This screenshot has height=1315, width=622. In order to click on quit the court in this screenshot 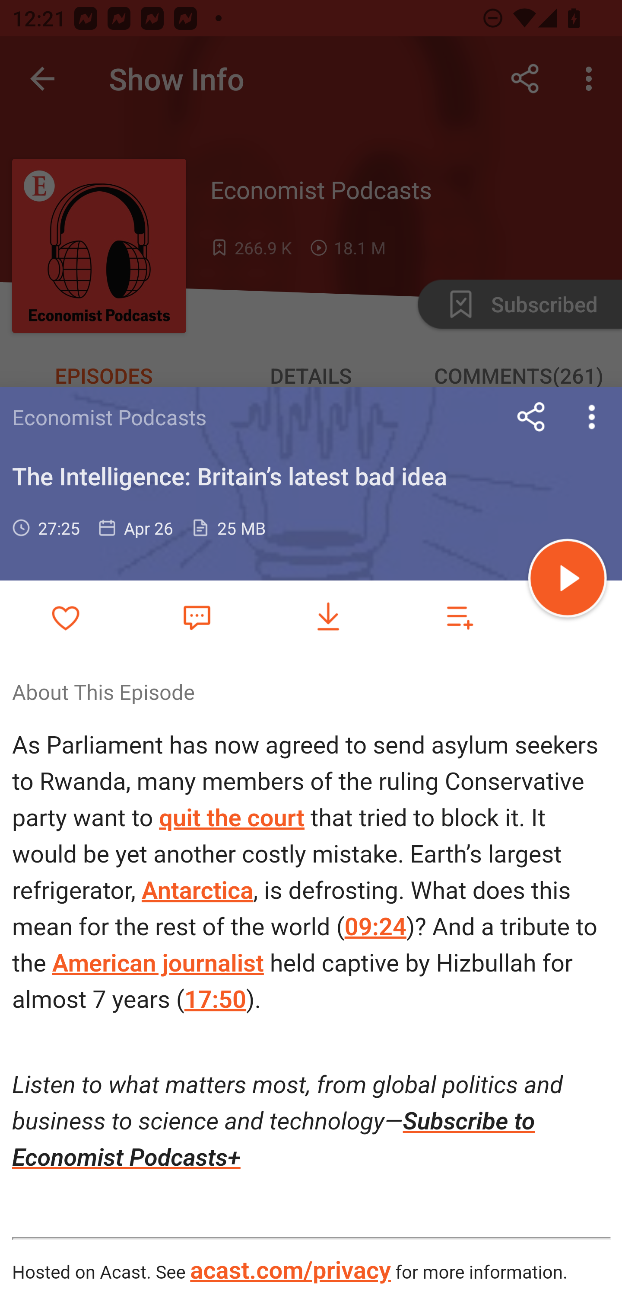, I will do `click(232, 818)`.